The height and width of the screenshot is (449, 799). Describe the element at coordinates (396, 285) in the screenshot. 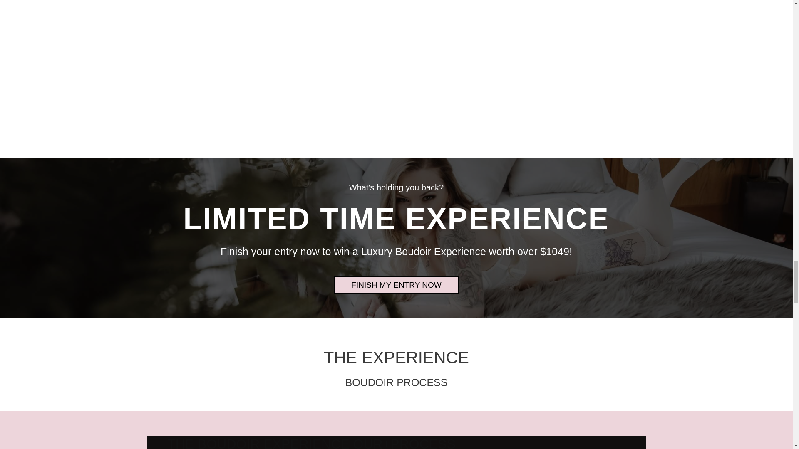

I see `FINISH MY ENTRY NOW` at that location.